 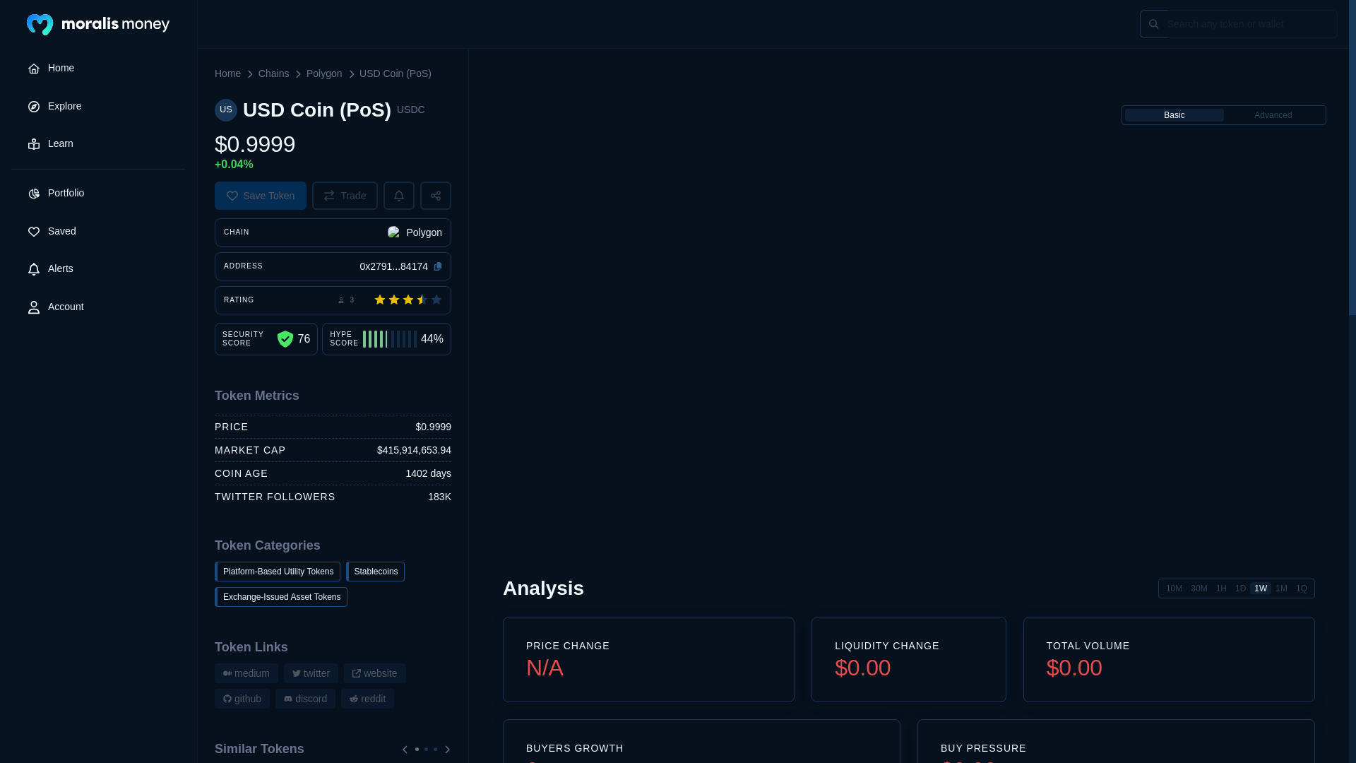 What do you see at coordinates (324, 73) in the screenshot?
I see `Polygon` at bounding box center [324, 73].